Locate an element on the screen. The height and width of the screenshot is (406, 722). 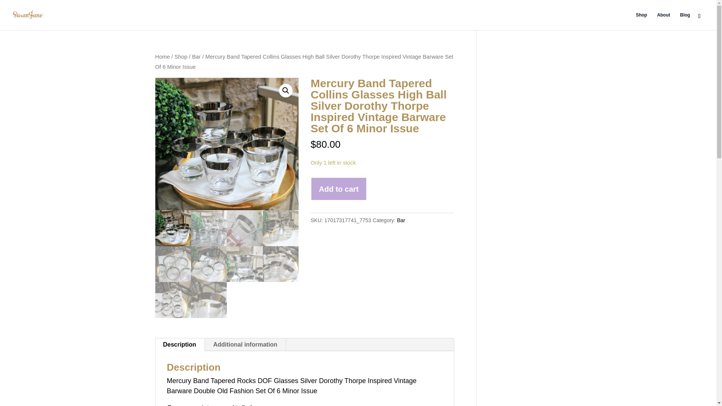
Bar is located at coordinates (401, 220).